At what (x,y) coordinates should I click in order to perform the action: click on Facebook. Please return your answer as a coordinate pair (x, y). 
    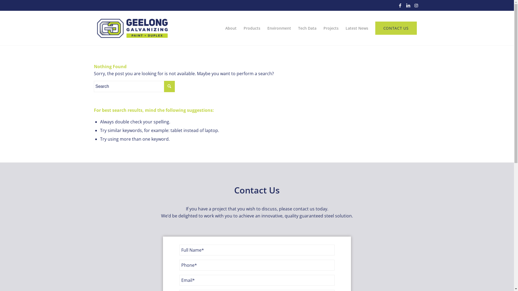
    Looking at the image, I should click on (400, 5).